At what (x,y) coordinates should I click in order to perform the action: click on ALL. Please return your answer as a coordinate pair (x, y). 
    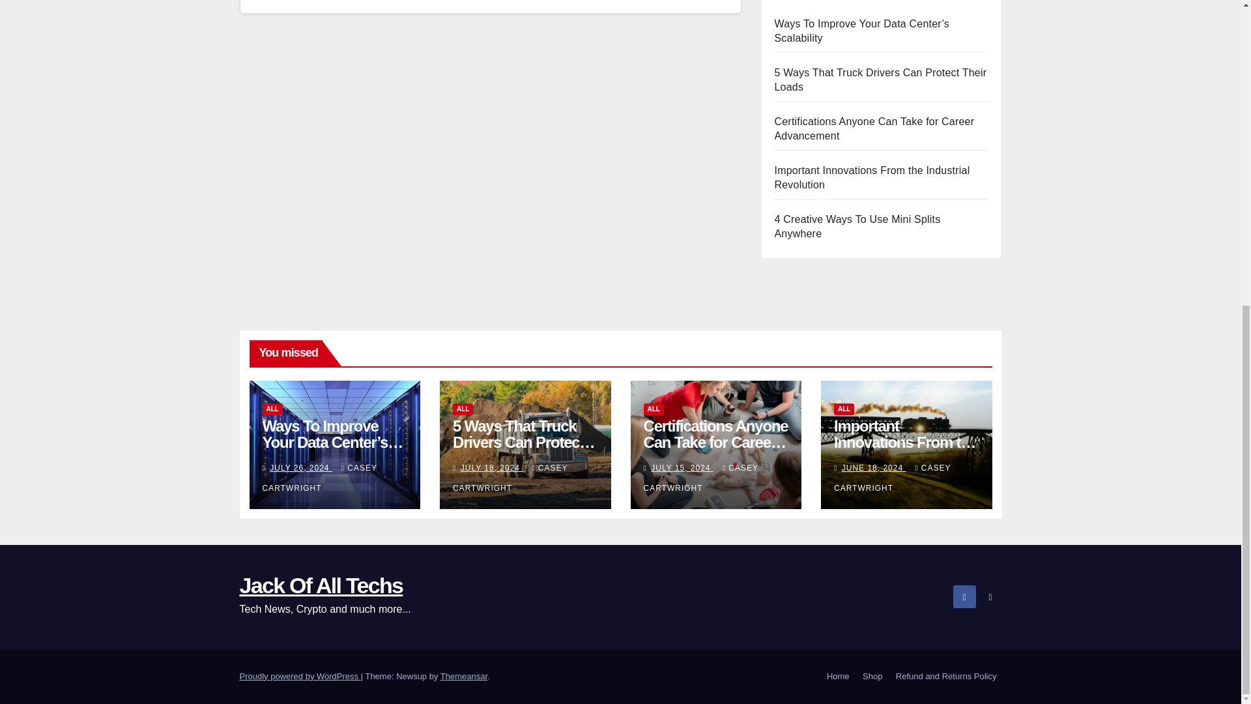
    Looking at the image, I should click on (272, 409).